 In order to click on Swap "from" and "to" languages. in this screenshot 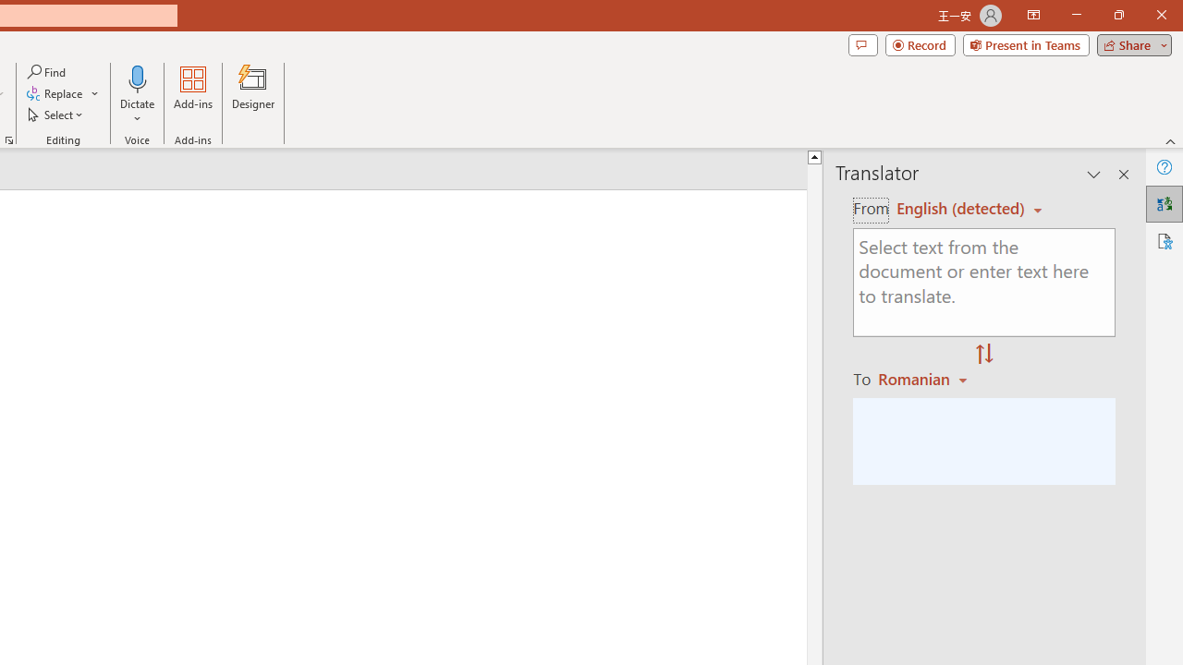, I will do `click(984, 355)`.